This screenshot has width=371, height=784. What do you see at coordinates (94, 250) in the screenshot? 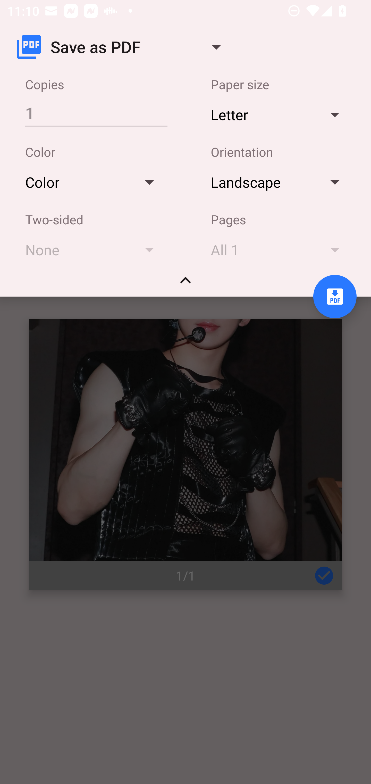
I see `None` at bounding box center [94, 250].